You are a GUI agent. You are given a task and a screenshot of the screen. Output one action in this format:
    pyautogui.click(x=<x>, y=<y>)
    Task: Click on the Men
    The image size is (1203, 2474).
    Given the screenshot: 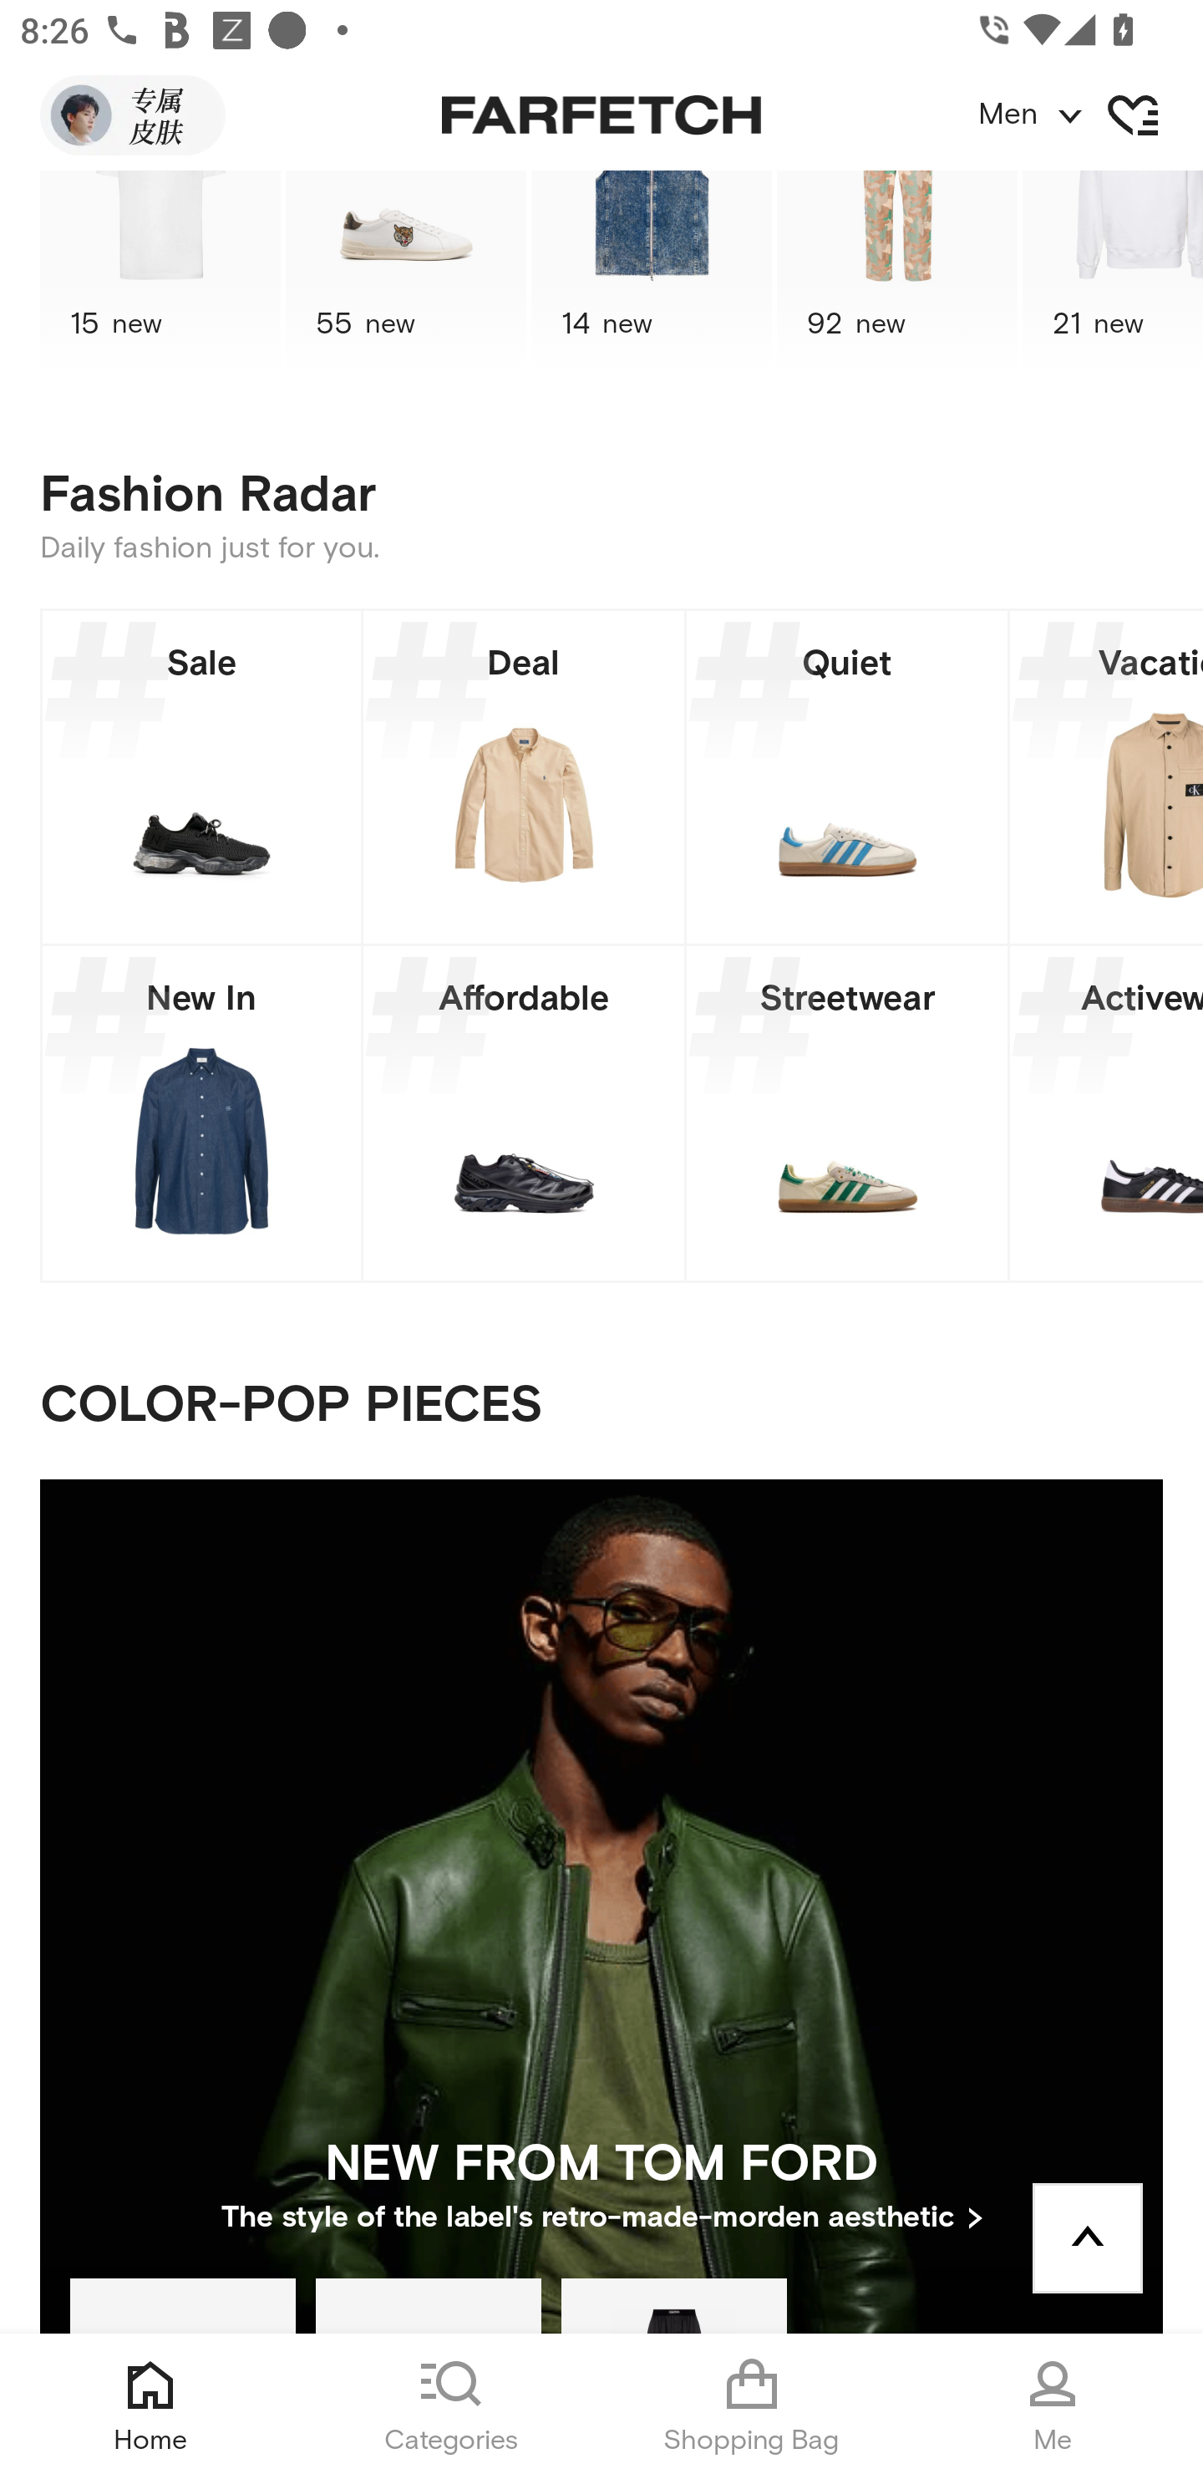 What is the action you would take?
    pyautogui.click(x=1089, y=115)
    